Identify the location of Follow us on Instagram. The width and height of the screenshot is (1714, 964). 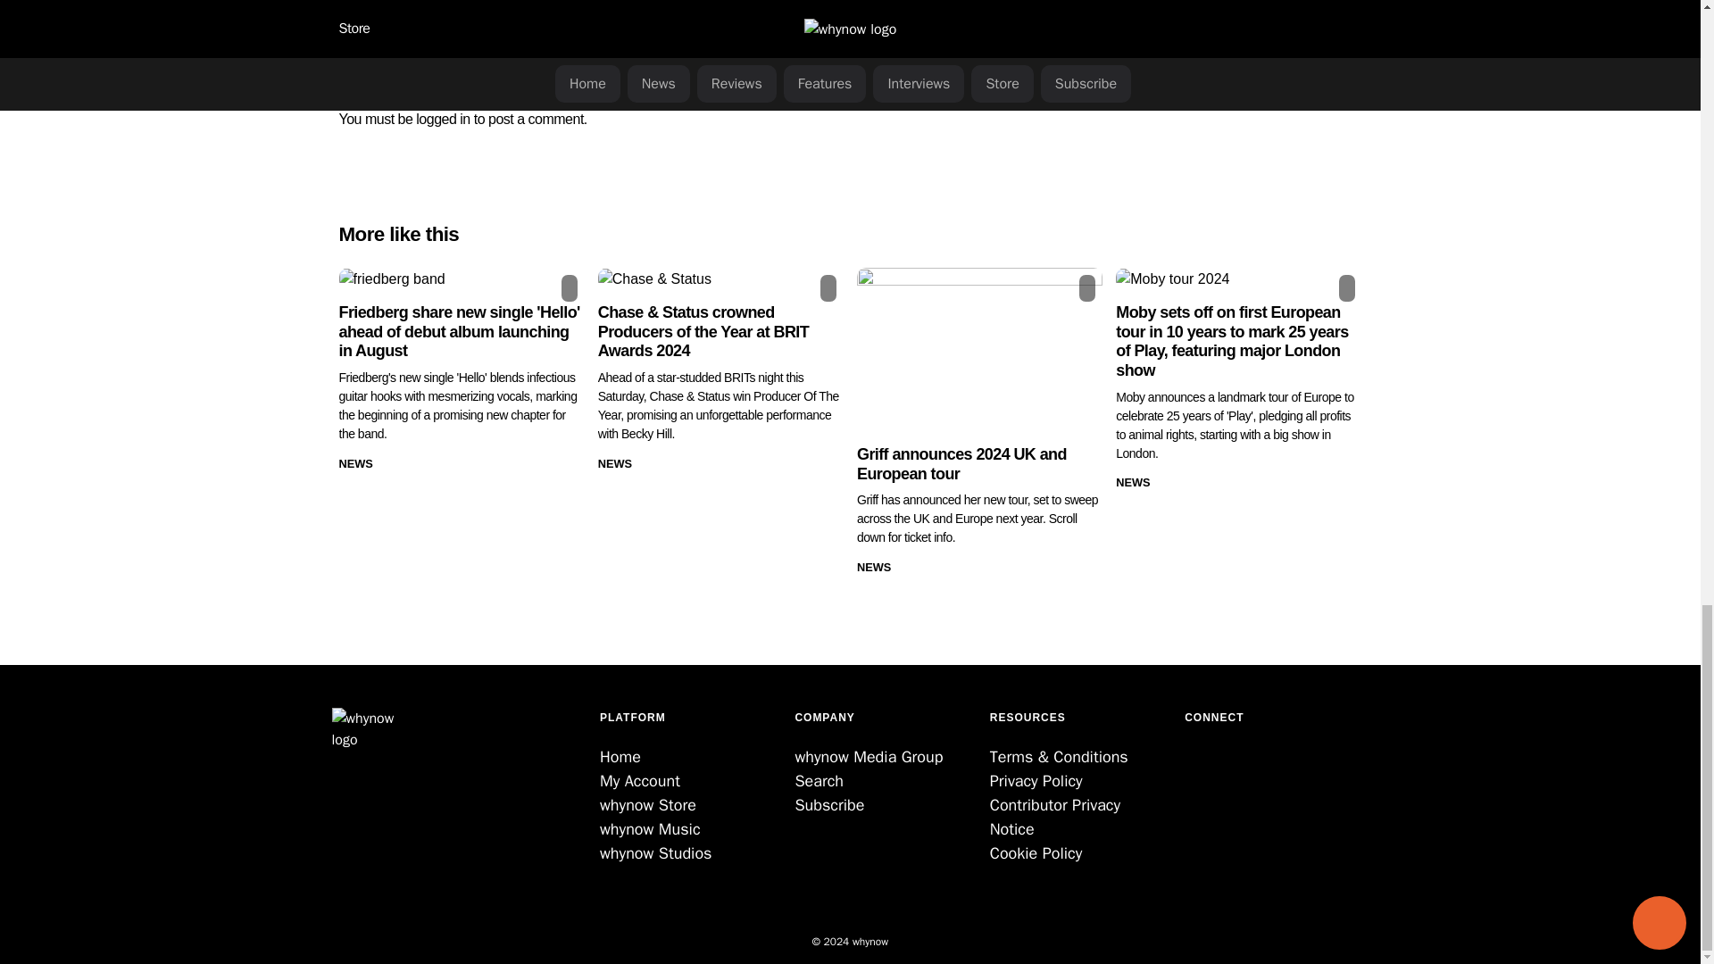
(1207, 764).